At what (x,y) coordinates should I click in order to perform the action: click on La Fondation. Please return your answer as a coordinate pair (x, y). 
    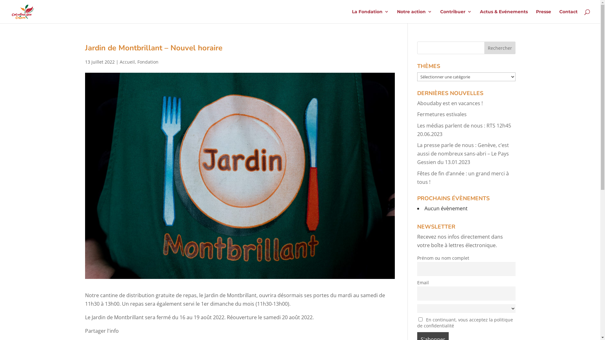
    Looking at the image, I should click on (371, 16).